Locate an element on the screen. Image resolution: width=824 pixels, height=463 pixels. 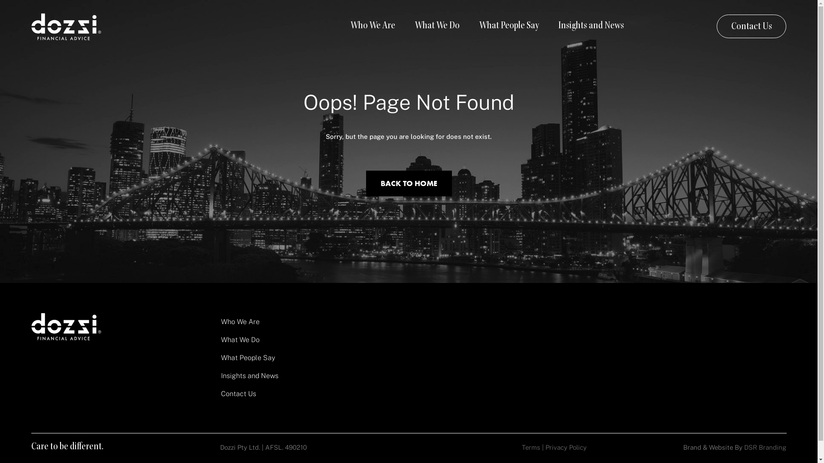
Insights and News is located at coordinates (371, 376).